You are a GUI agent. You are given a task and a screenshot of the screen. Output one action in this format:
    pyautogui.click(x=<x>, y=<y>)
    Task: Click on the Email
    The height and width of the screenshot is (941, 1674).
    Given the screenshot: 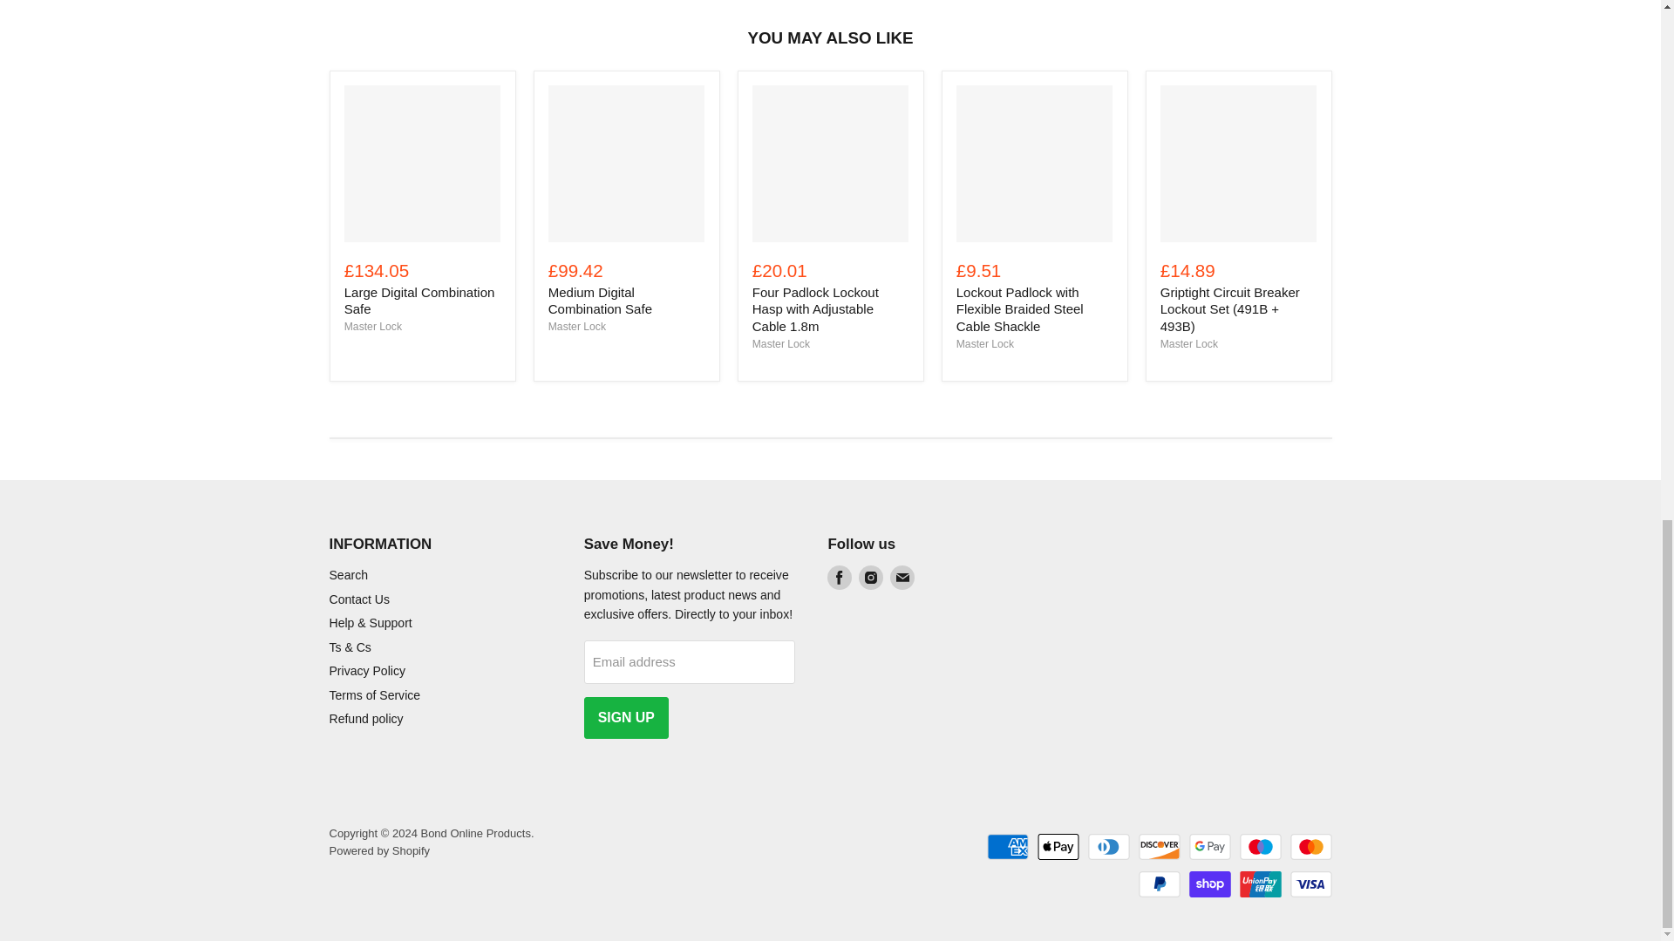 What is the action you would take?
    pyautogui.click(x=902, y=578)
    